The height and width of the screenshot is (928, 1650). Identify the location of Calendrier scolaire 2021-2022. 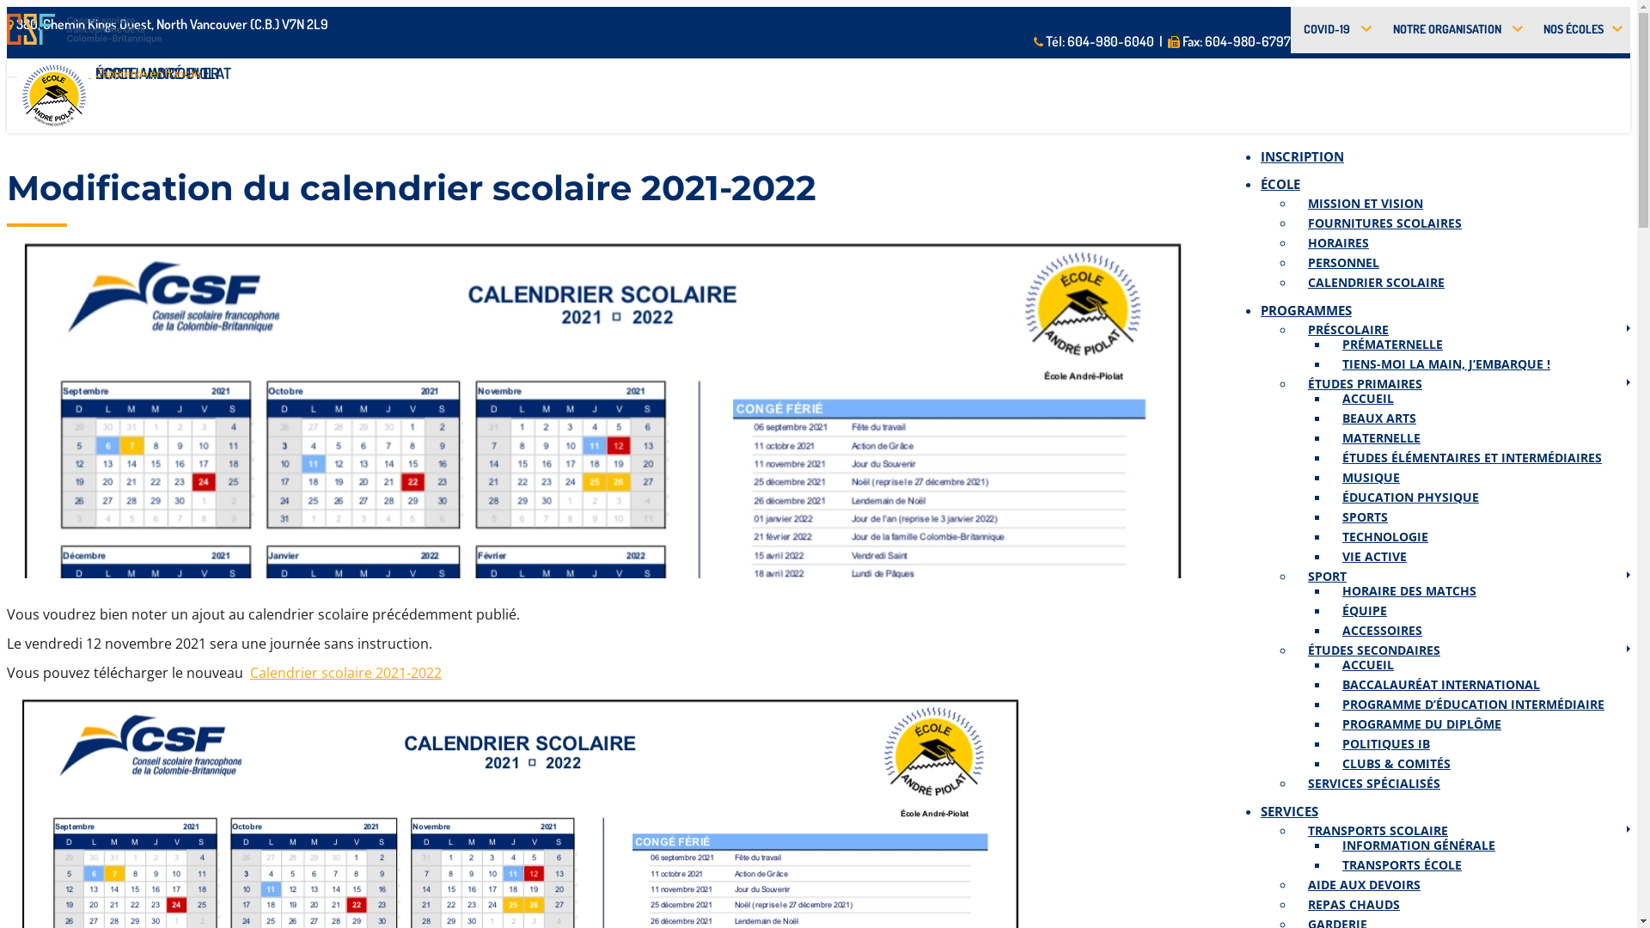
(345, 673).